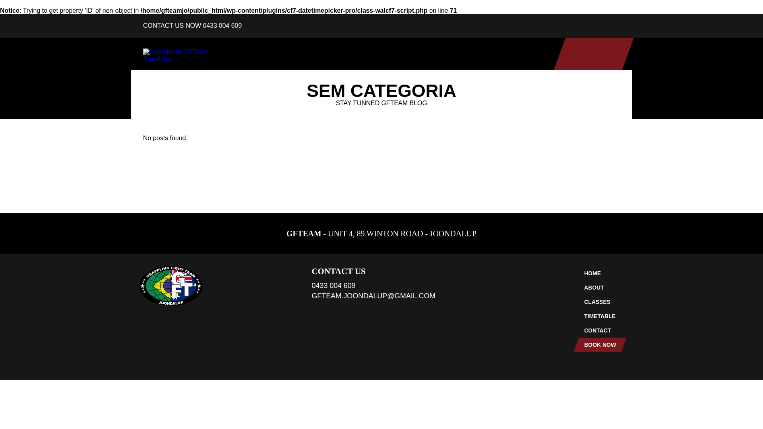  Describe the element at coordinates (597, 273) in the screenshot. I see `HOME` at that location.